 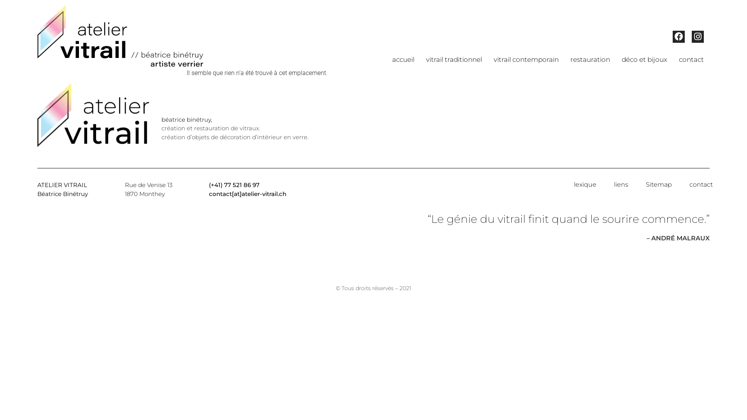 I want to click on restauration, so click(x=590, y=59).